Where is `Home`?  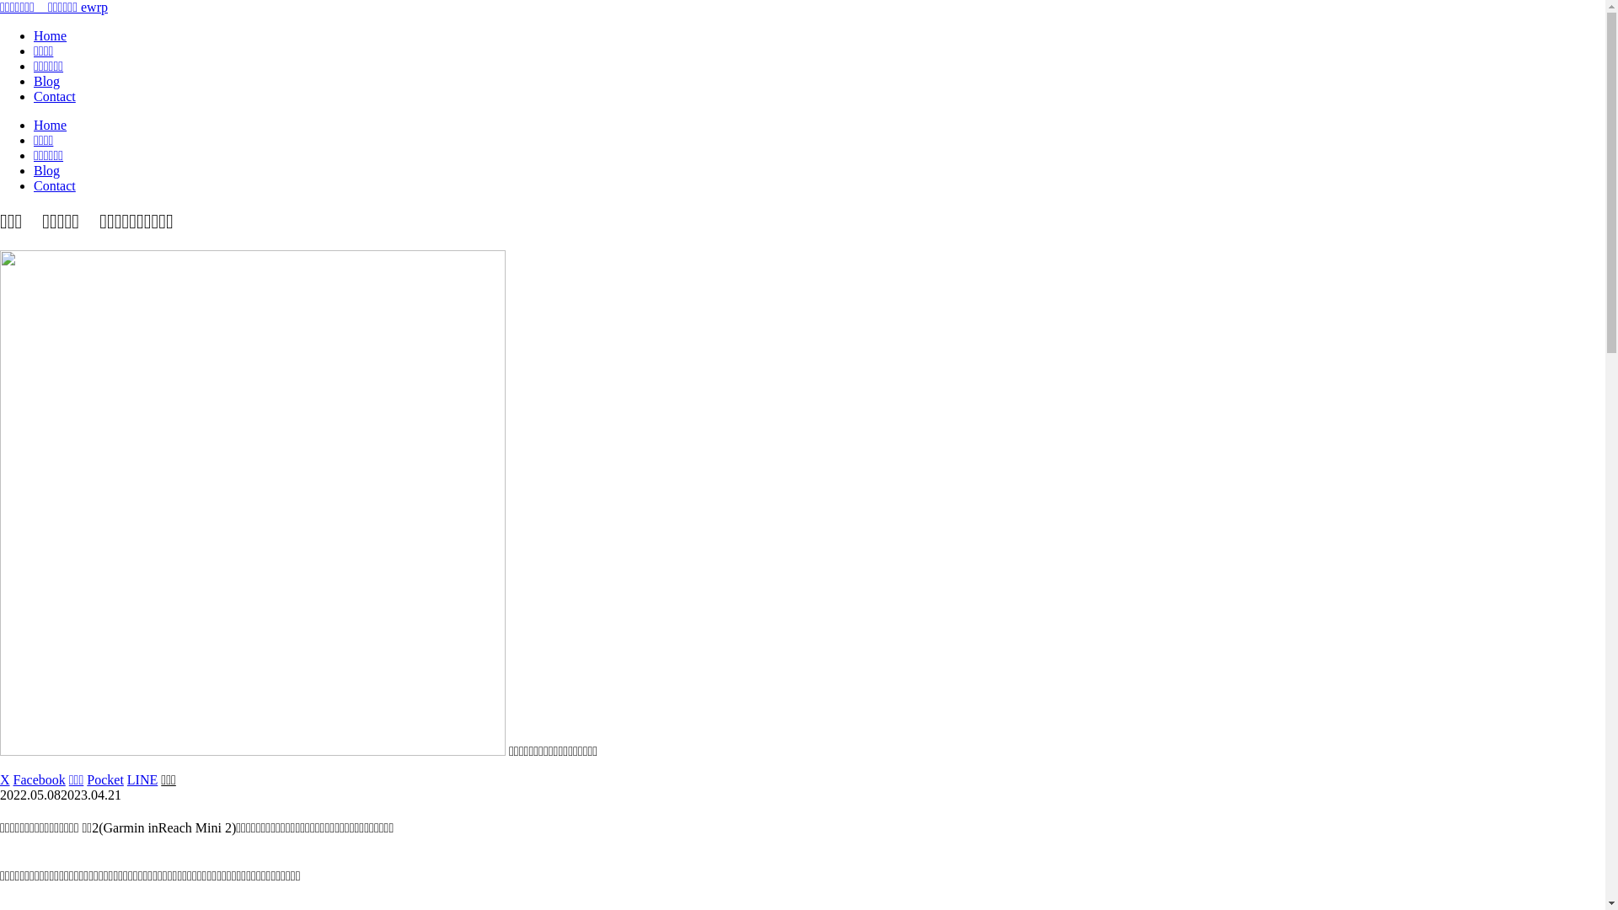
Home is located at coordinates (819, 36).